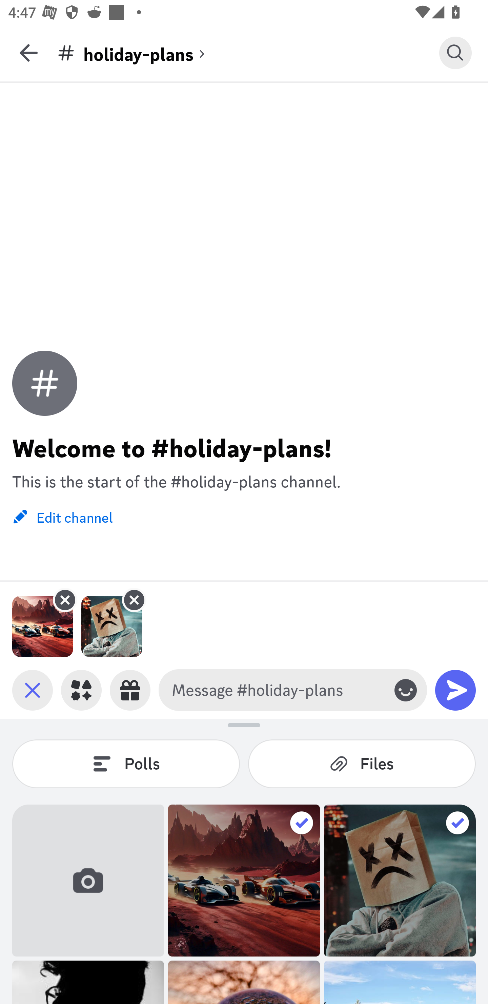 Image resolution: width=488 pixels, height=1004 pixels. I want to click on Apps, so click(81, 690).